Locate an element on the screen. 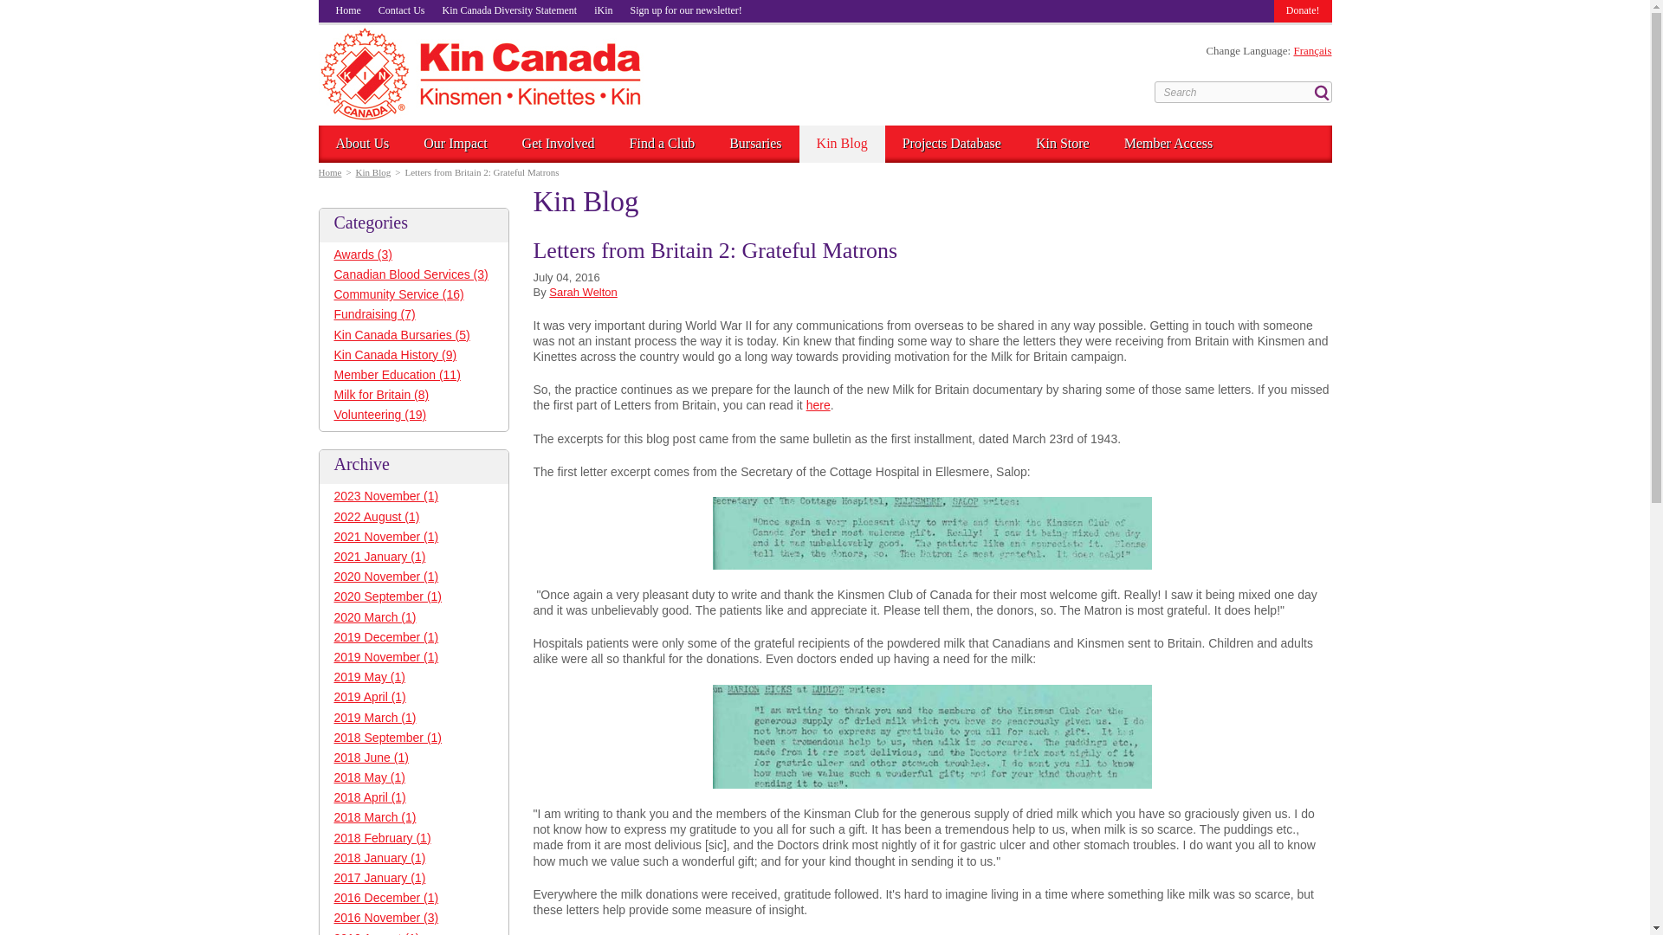 Image resolution: width=1663 pixels, height=935 pixels. Our Impact is located at coordinates (454, 143).